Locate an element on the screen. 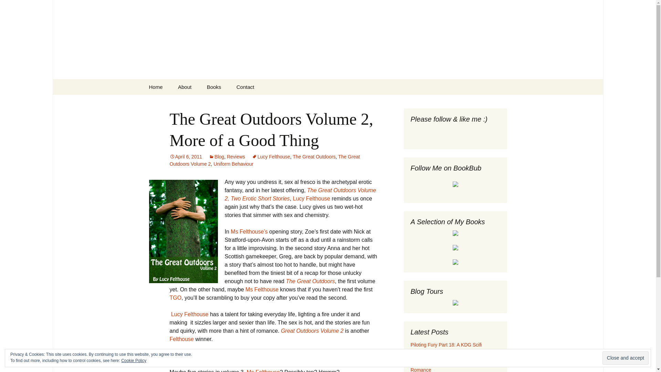 This screenshot has height=372, width=661. TGO is located at coordinates (175, 298).